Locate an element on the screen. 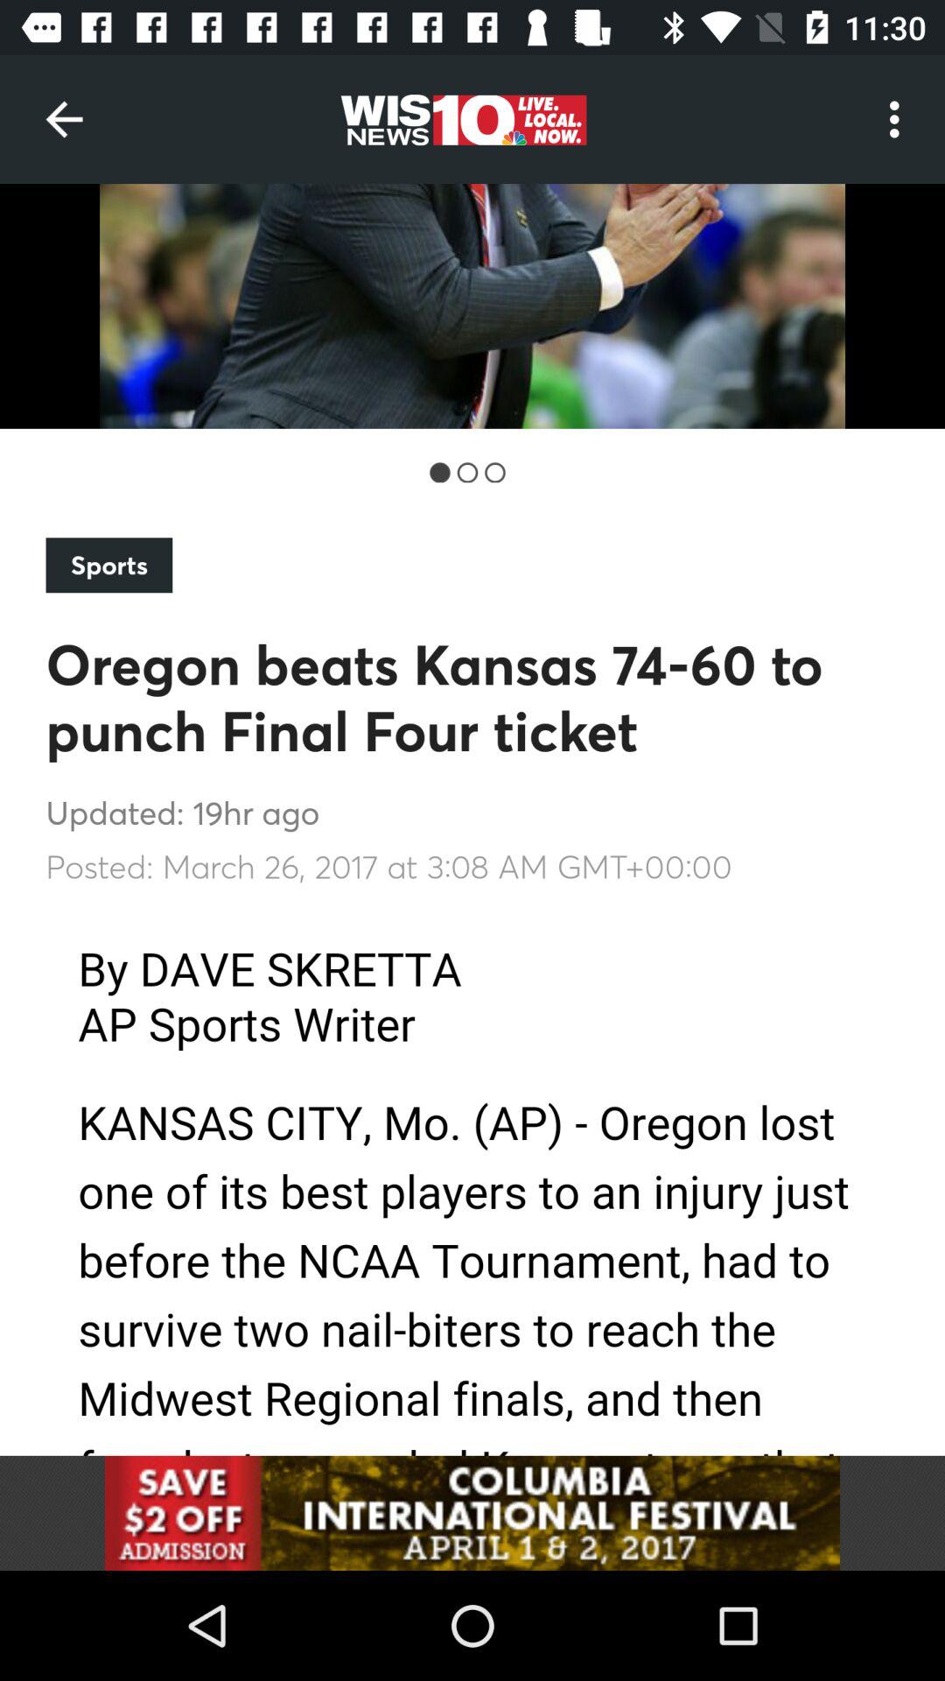 The height and width of the screenshot is (1681, 945). advertisement is located at coordinates (472, 1513).